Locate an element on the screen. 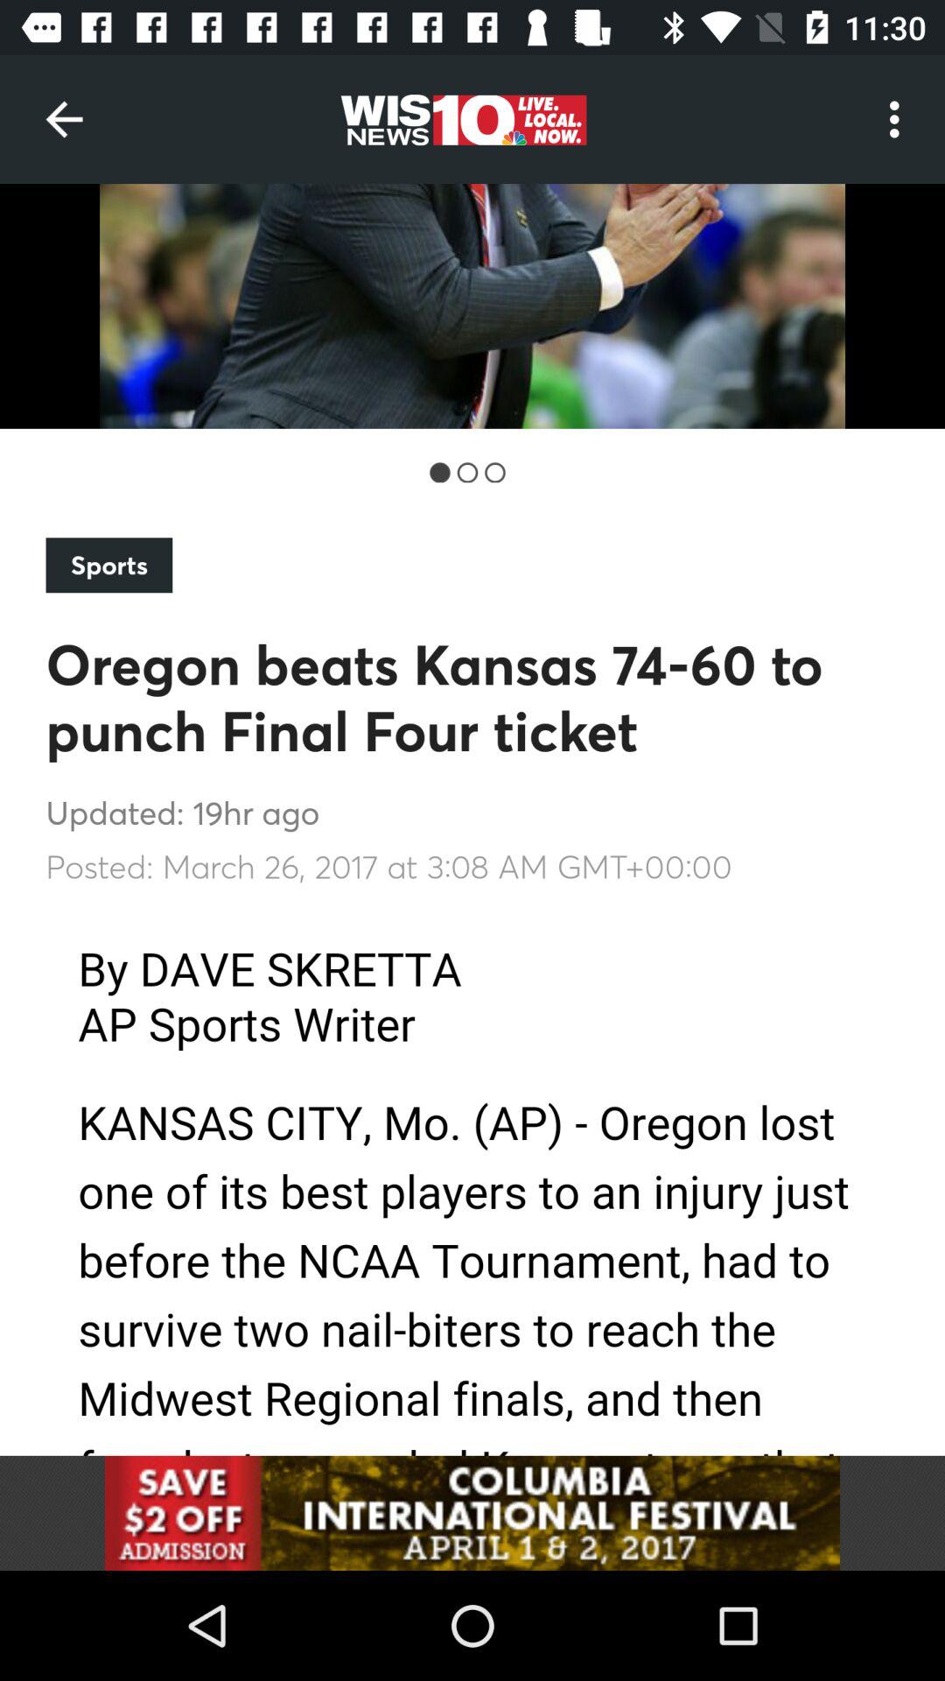 The height and width of the screenshot is (1681, 945). advertisement is located at coordinates (472, 1513).